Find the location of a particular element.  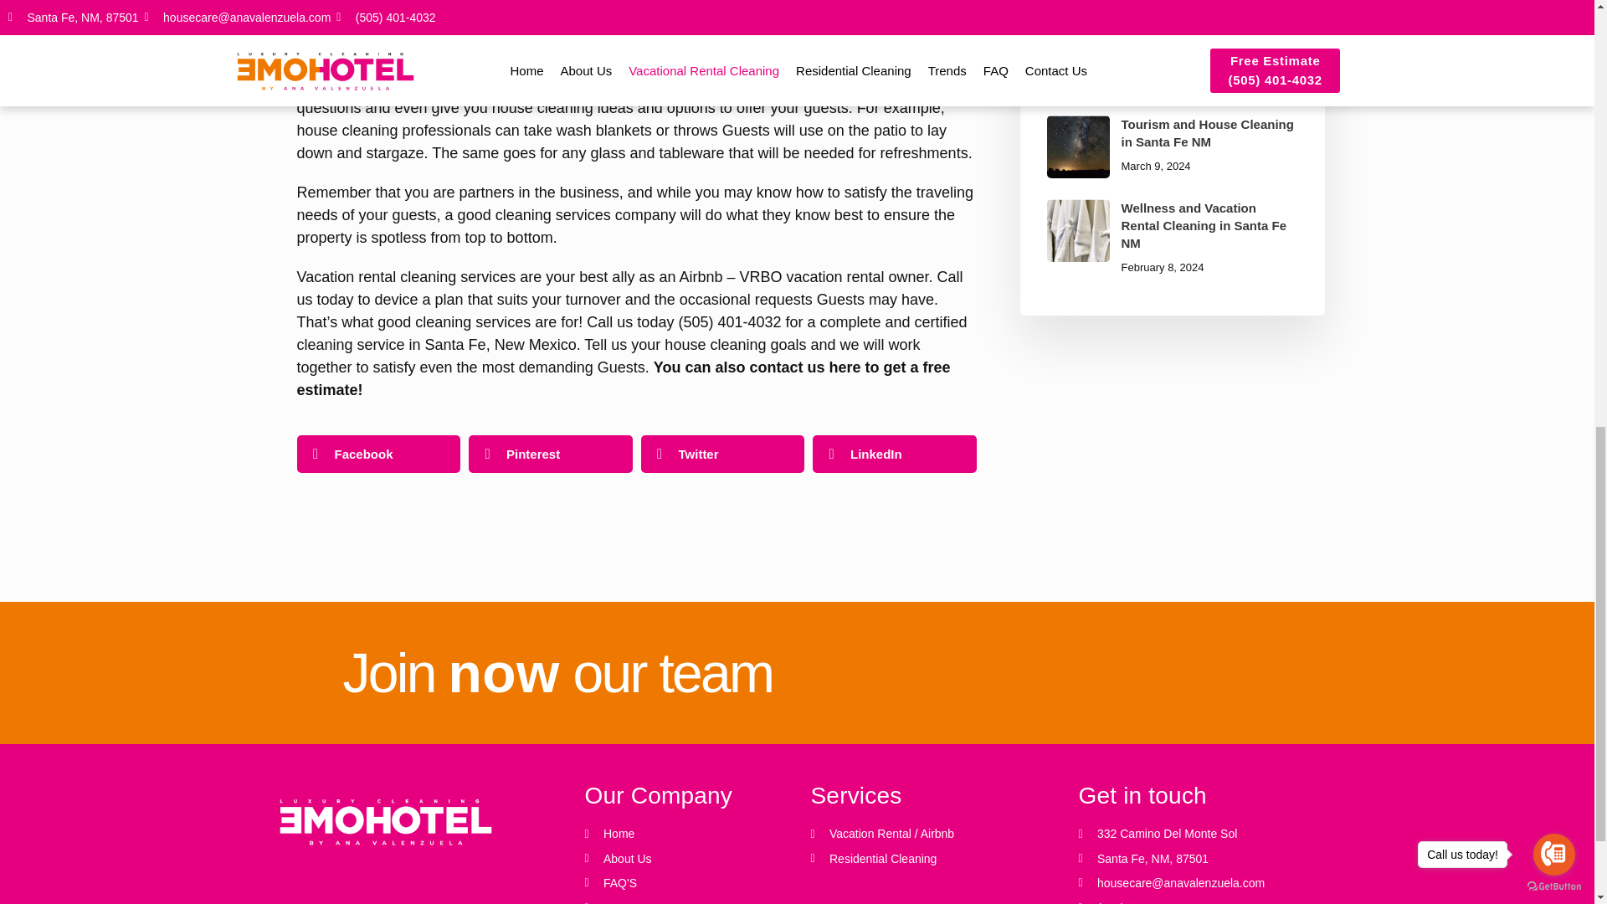

You can also contact us here to get a free estimate is located at coordinates (623, 378).